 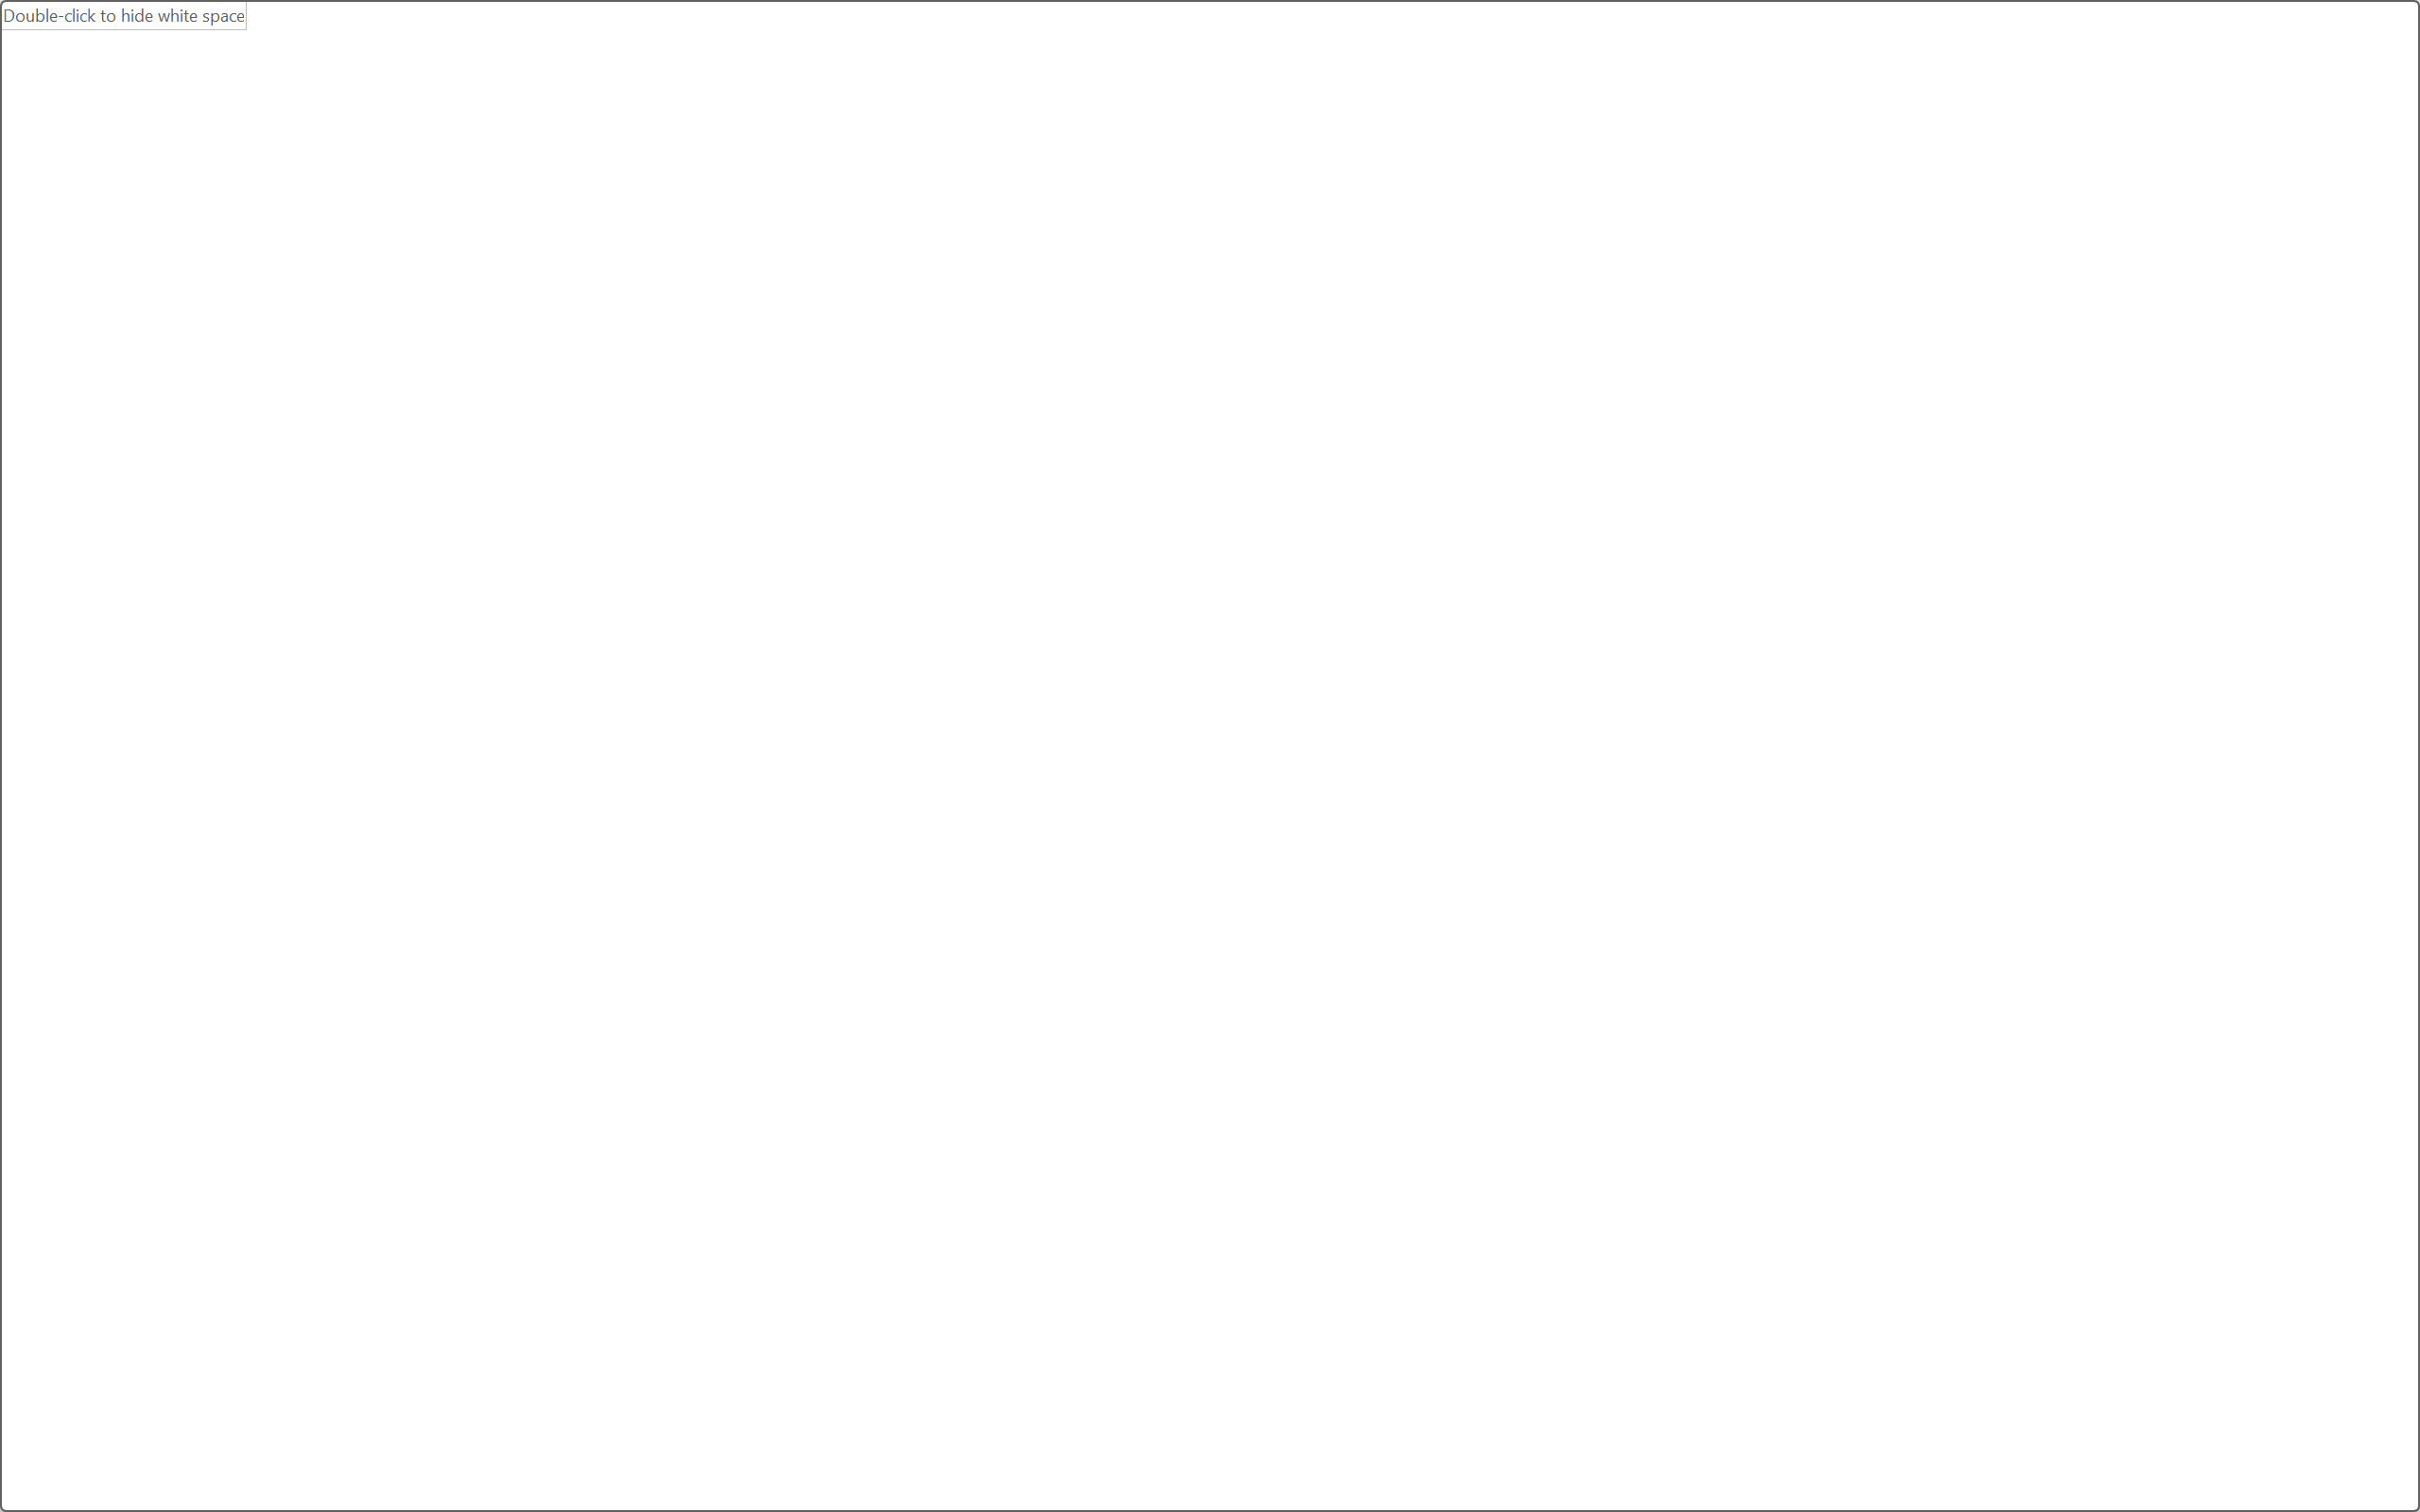 I want to click on groundwater, so click(x=1394, y=896).